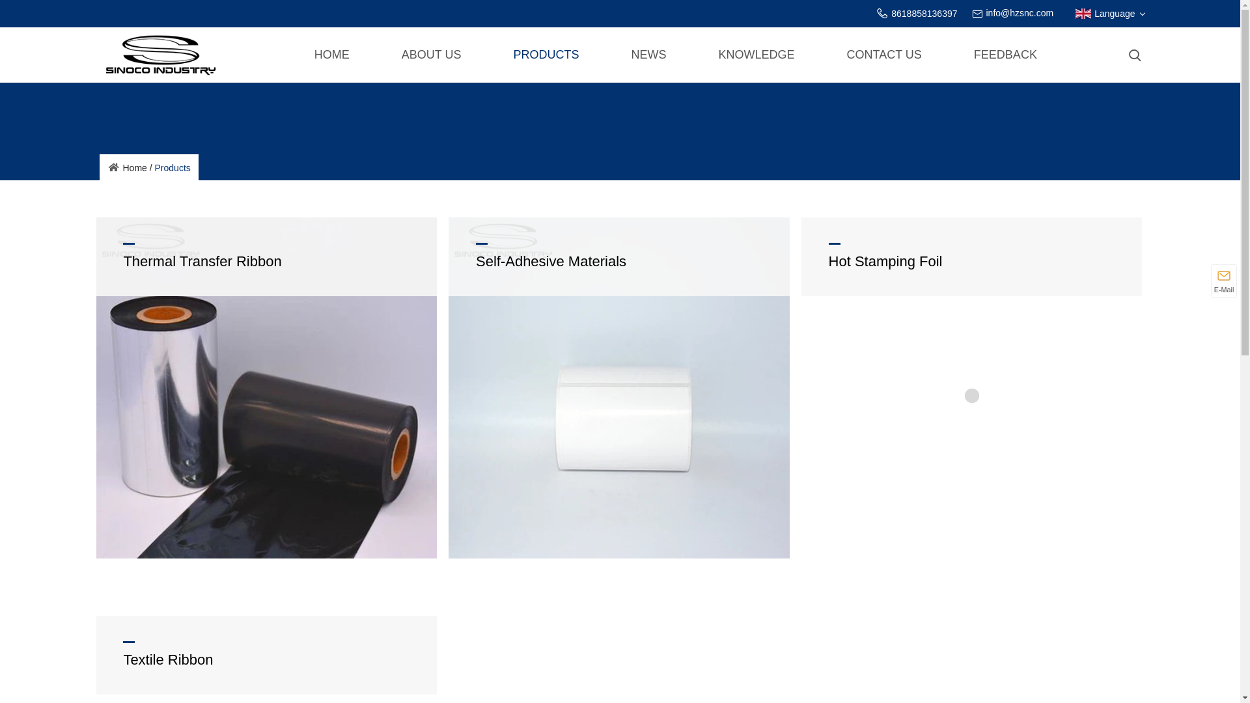  I want to click on Thermal Transfer Ribbon, so click(267, 256).